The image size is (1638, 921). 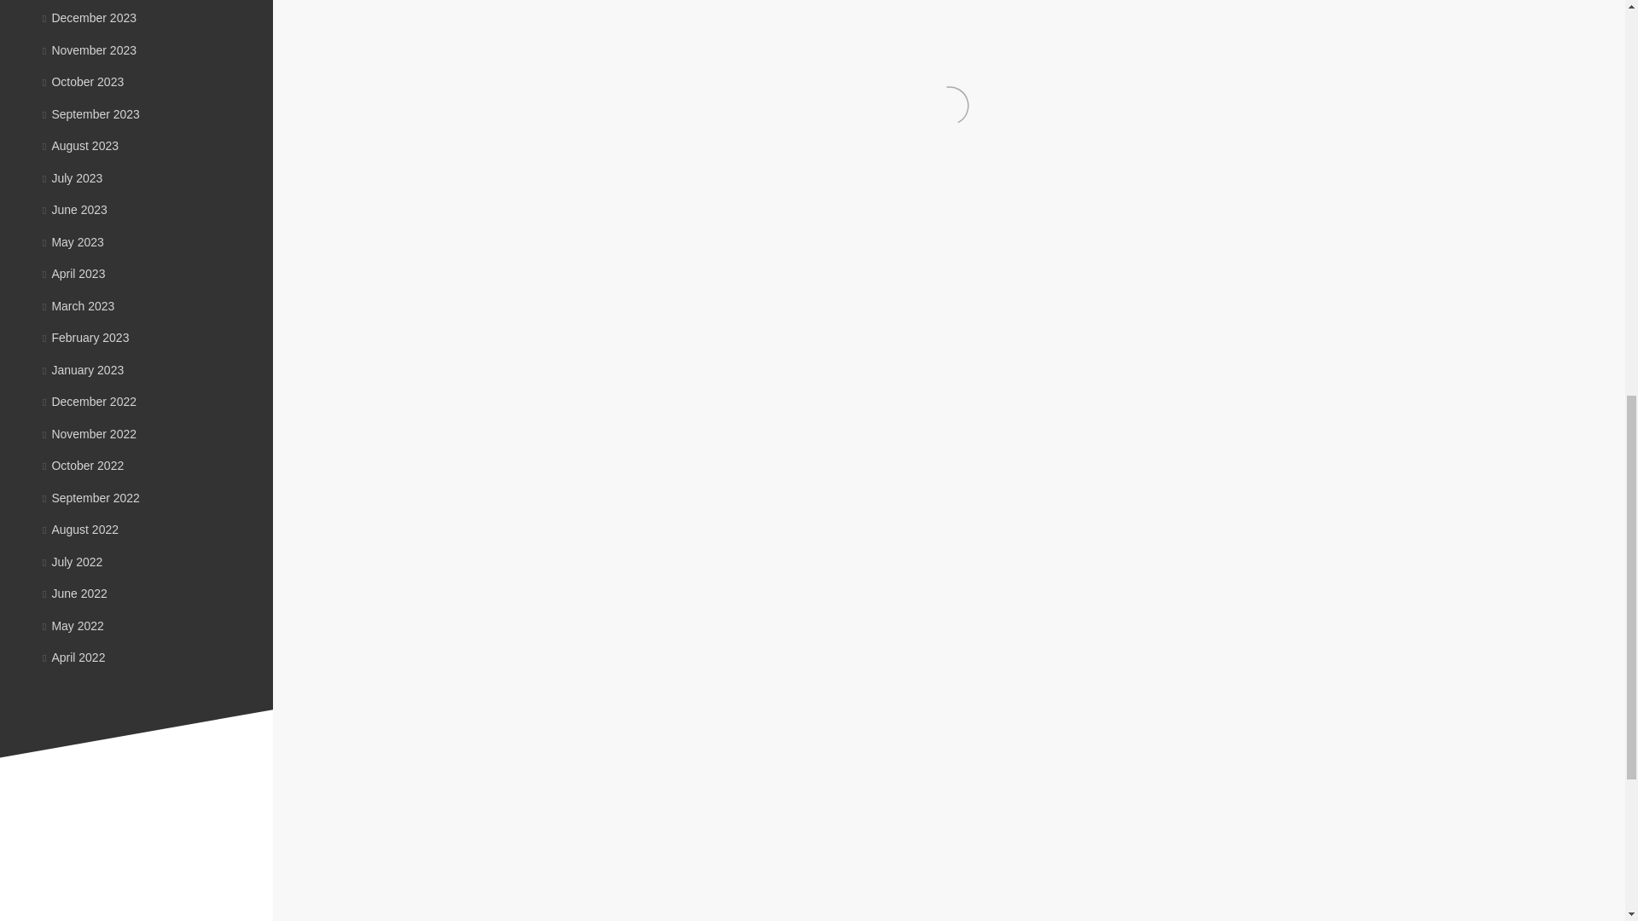 What do you see at coordinates (83, 466) in the screenshot?
I see `October 2022` at bounding box center [83, 466].